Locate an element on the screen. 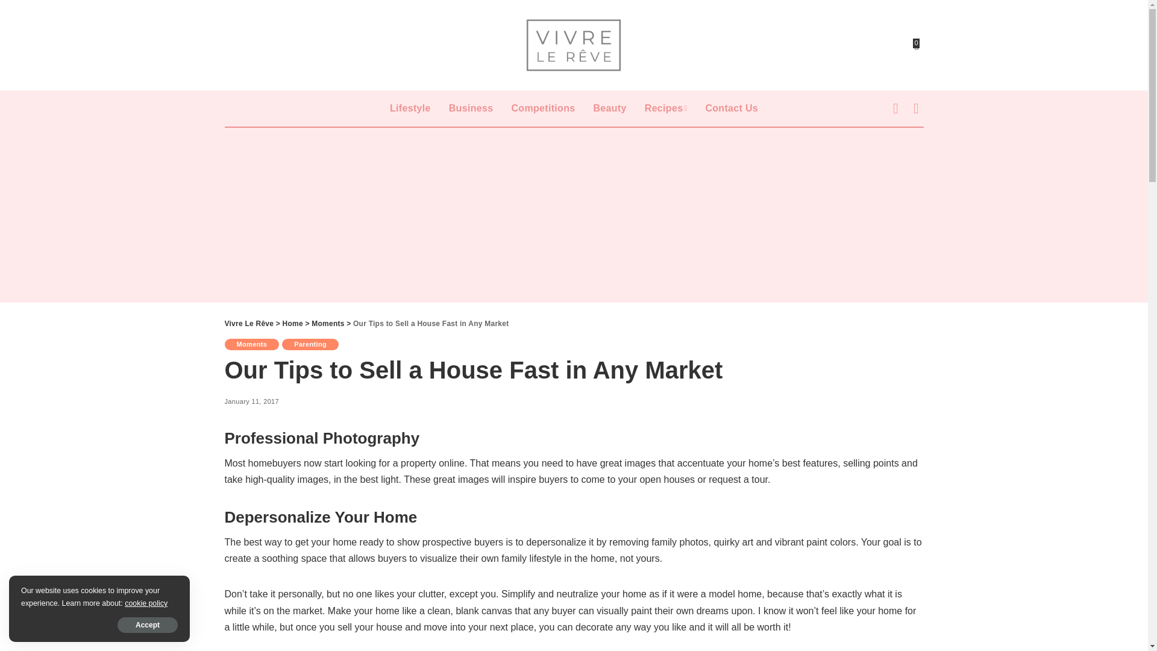  0 is located at coordinates (916, 45).